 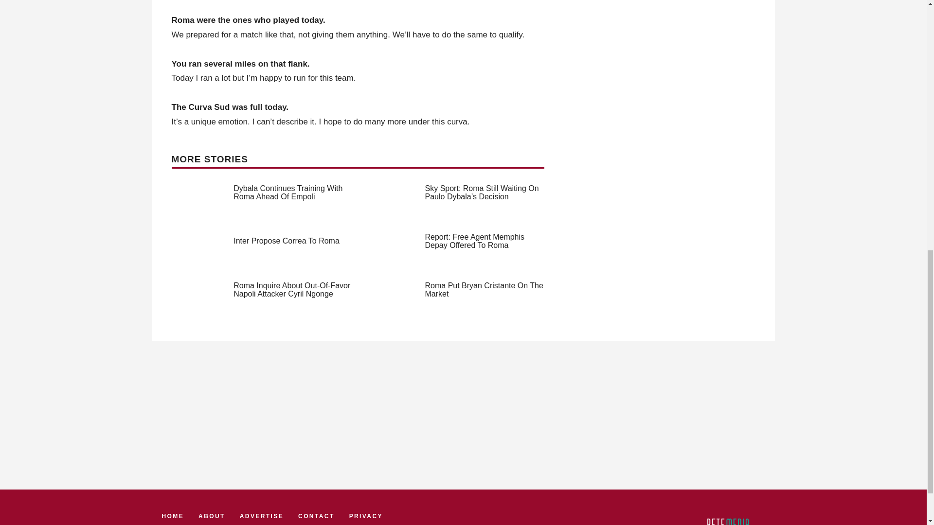 I want to click on Roma Put Bryan Cristante On The Market, so click(x=484, y=290).